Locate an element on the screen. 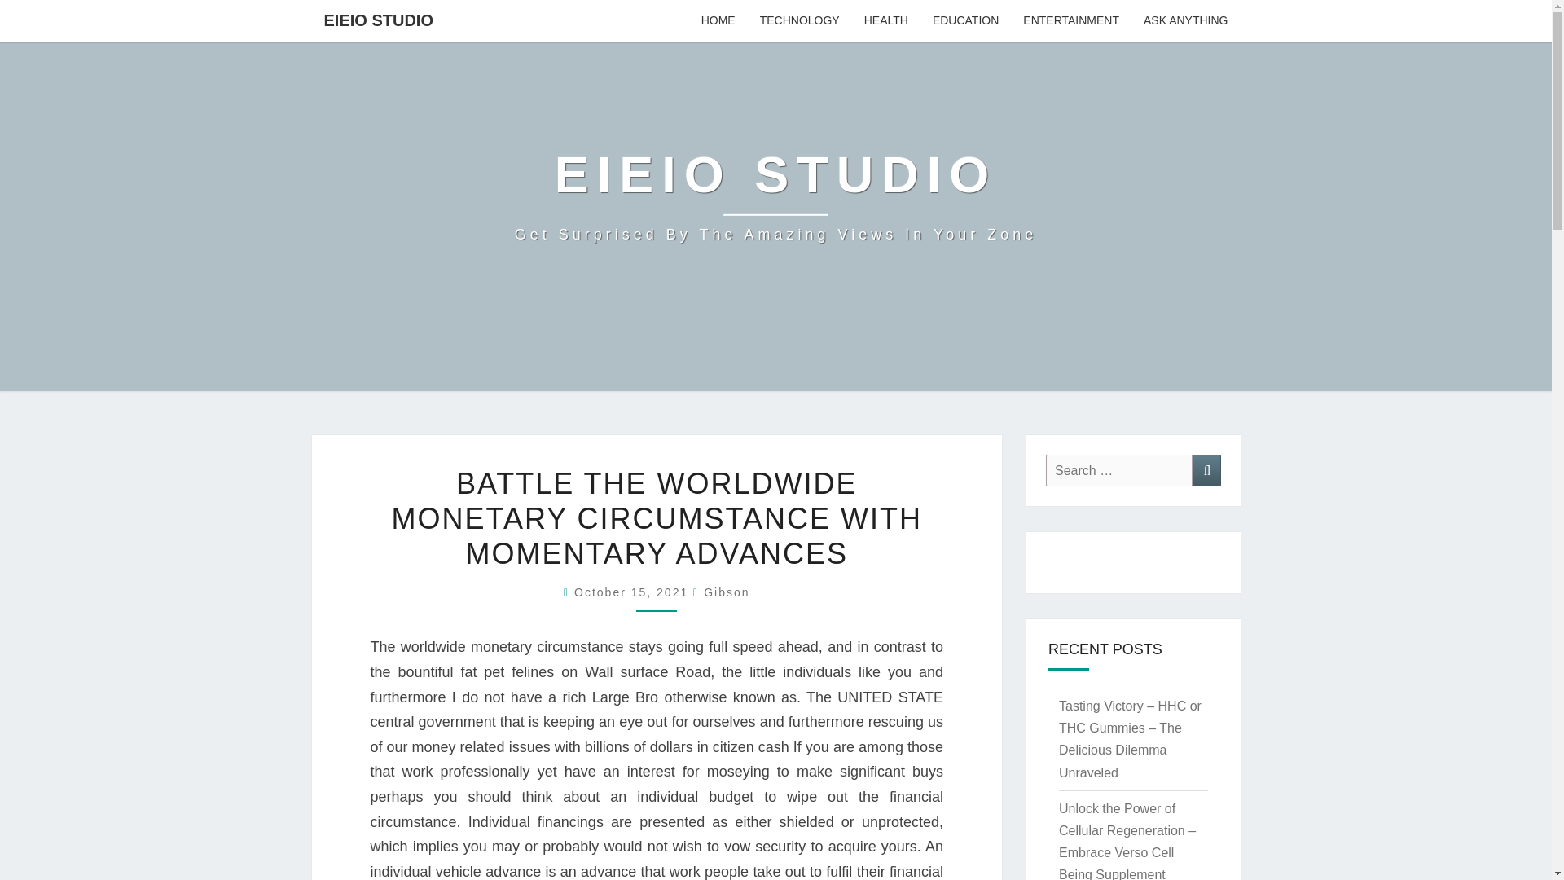 The width and height of the screenshot is (1564, 880). 6:23 am is located at coordinates (775, 196).